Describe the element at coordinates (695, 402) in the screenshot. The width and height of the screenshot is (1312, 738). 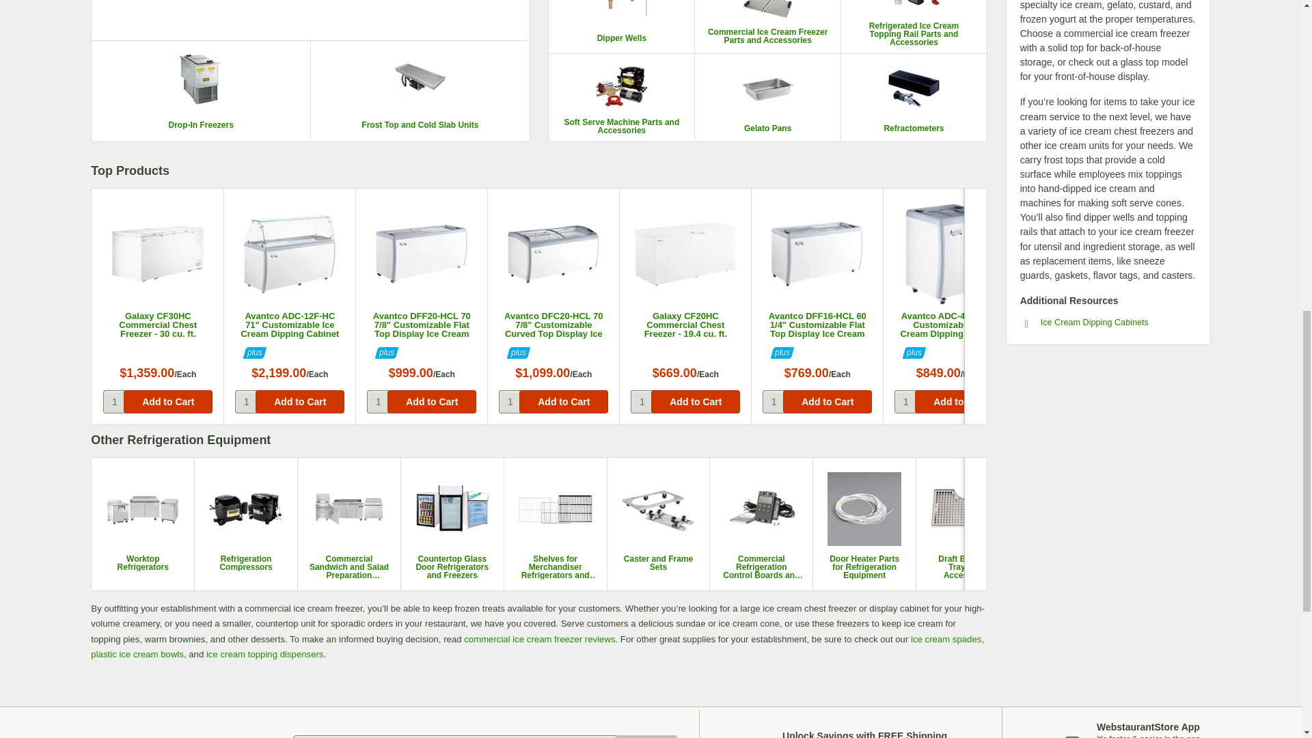
I see `Add to Cart` at that location.